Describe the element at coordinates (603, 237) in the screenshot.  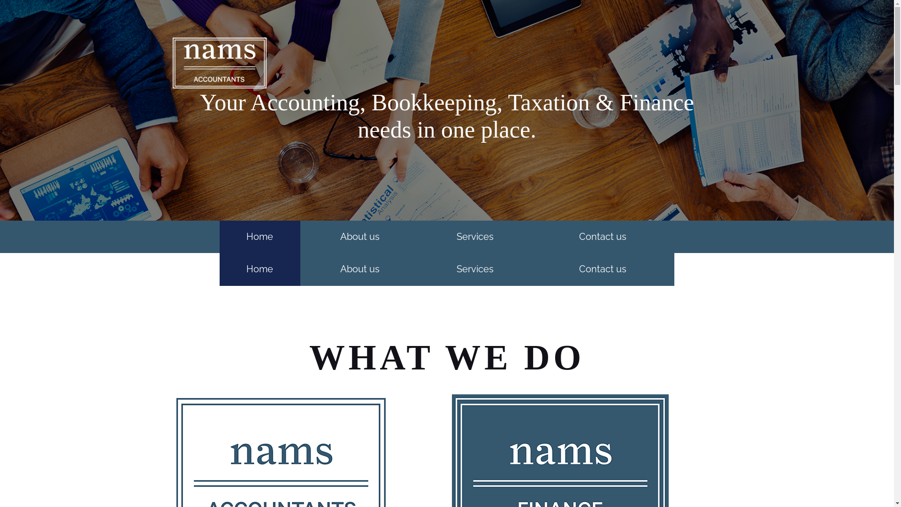
I see `Contact us` at that location.